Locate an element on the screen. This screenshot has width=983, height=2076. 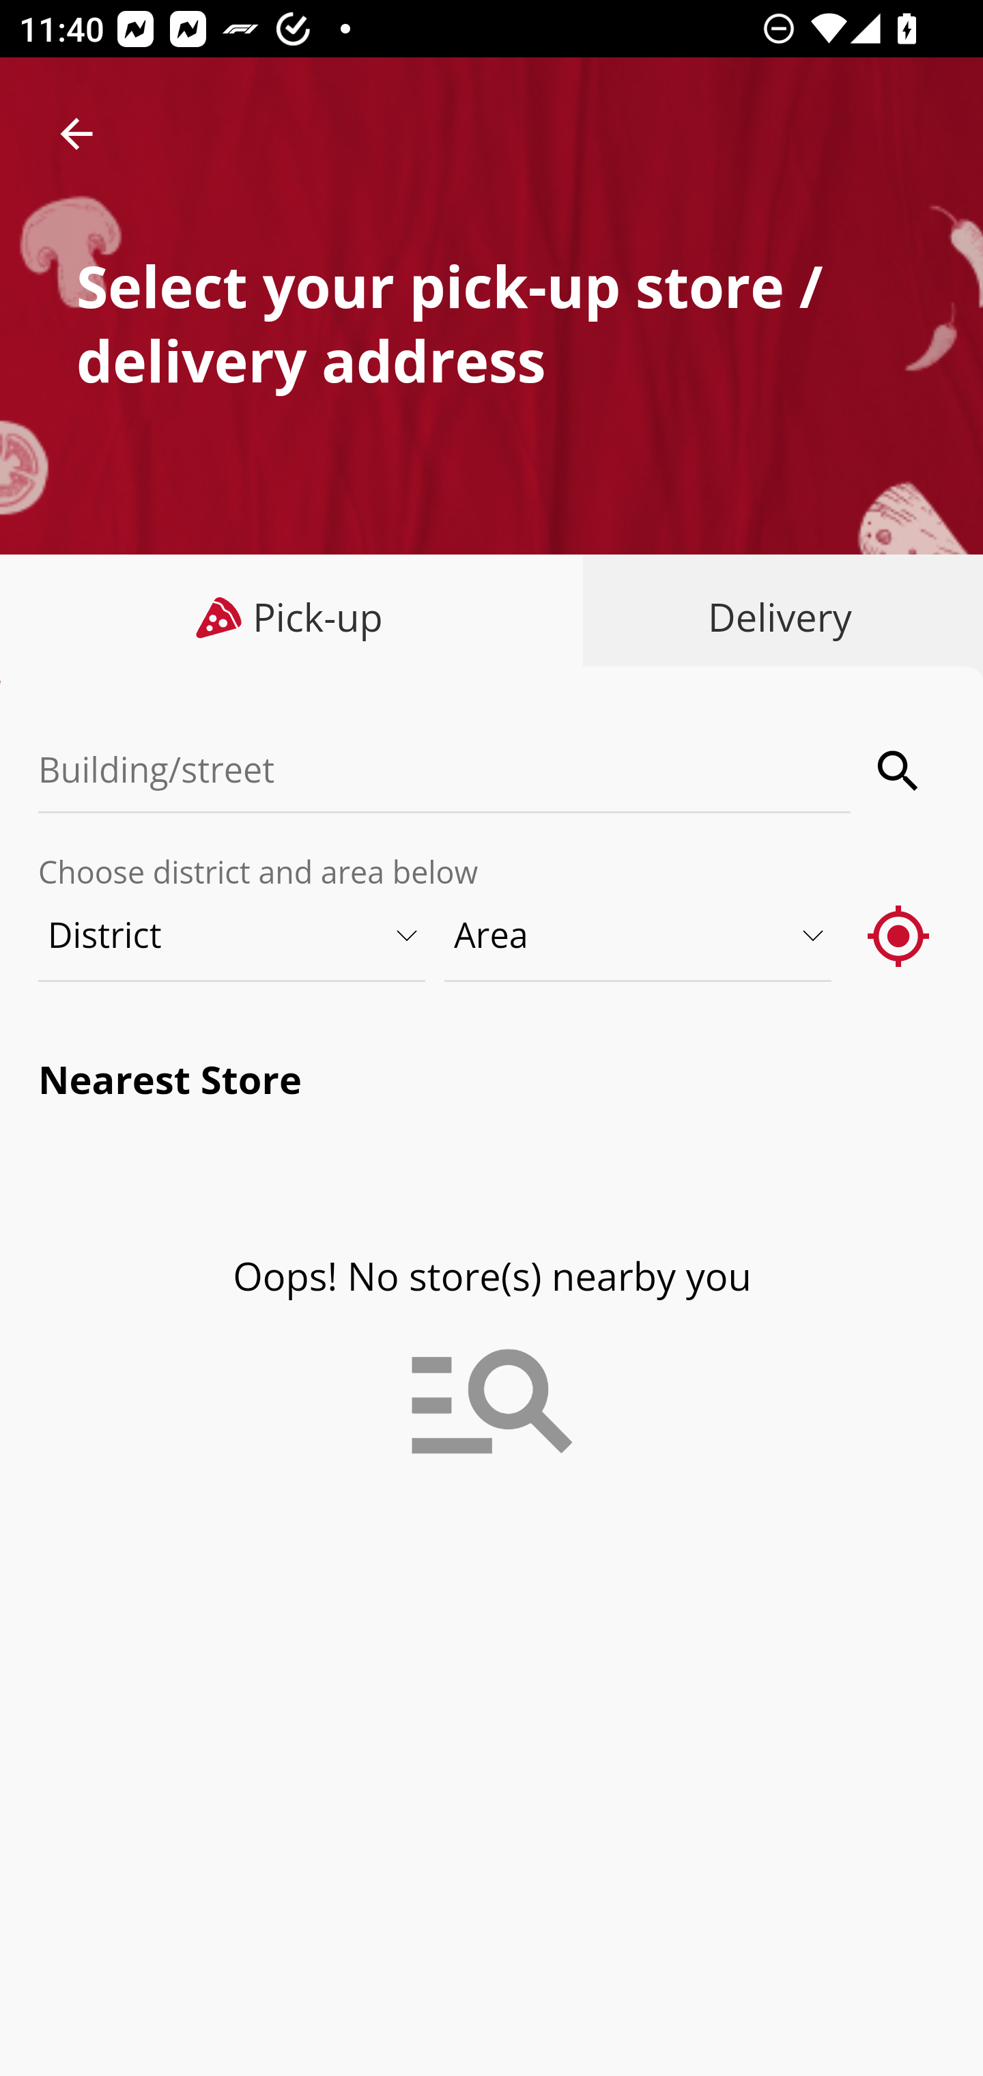
Delivery is located at coordinates (774, 617).